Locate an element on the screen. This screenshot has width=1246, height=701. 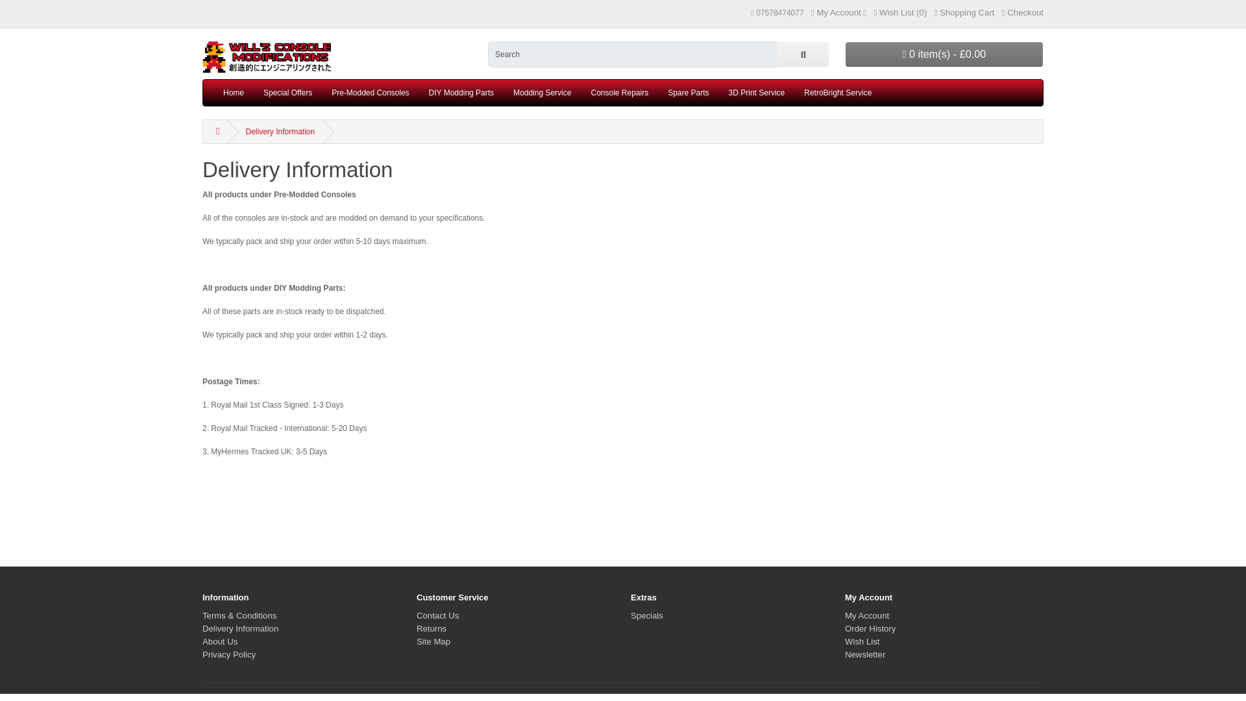
Shopping Cart is located at coordinates (964, 12).